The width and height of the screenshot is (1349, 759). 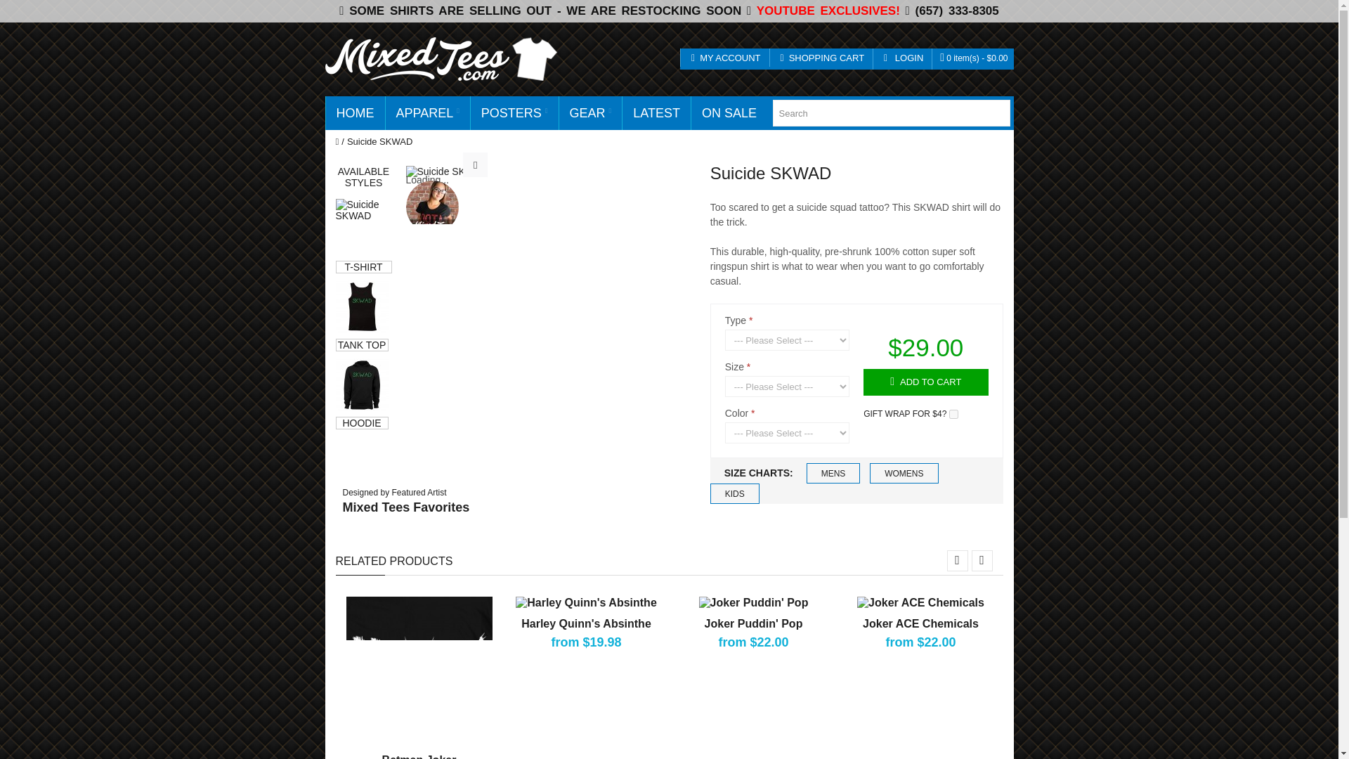 What do you see at coordinates (431, 207) in the screenshot?
I see `Mixed Tees Favorites` at bounding box center [431, 207].